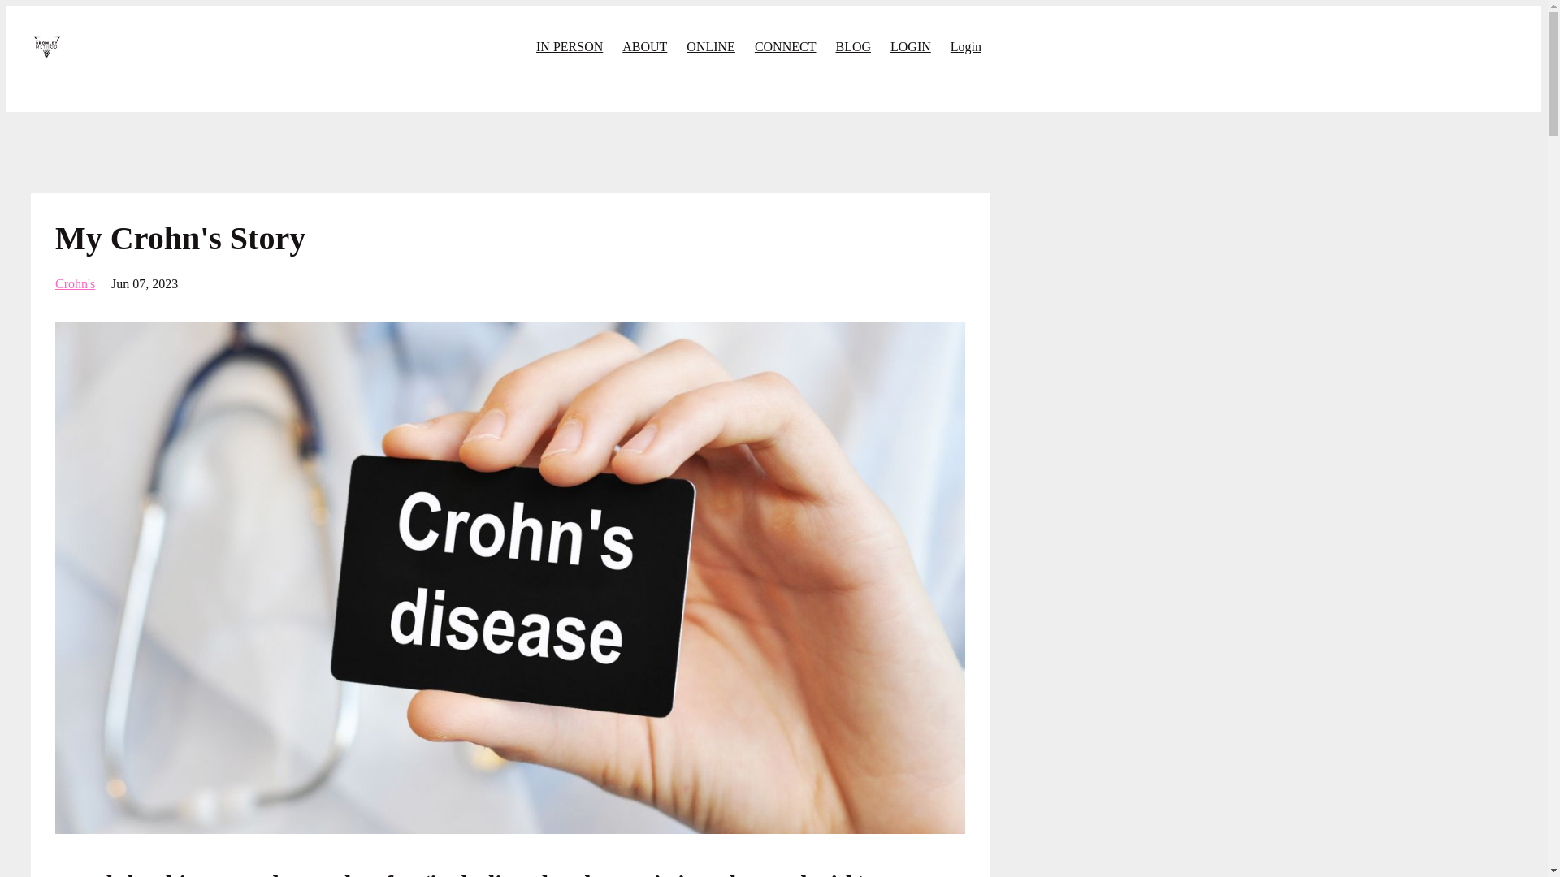  Describe the element at coordinates (569, 46) in the screenshot. I see `IN PERSON` at that location.